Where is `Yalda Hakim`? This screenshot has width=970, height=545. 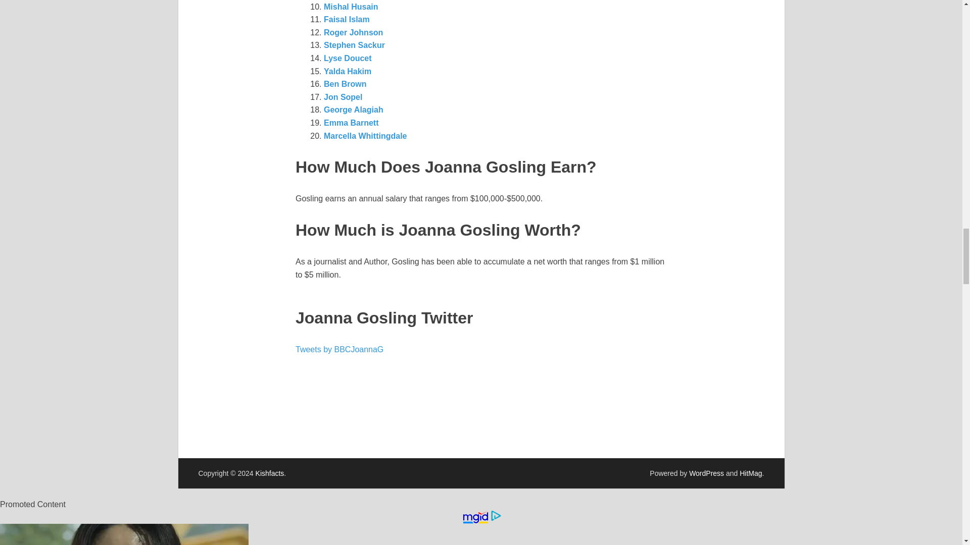
Yalda Hakim is located at coordinates (348, 71).